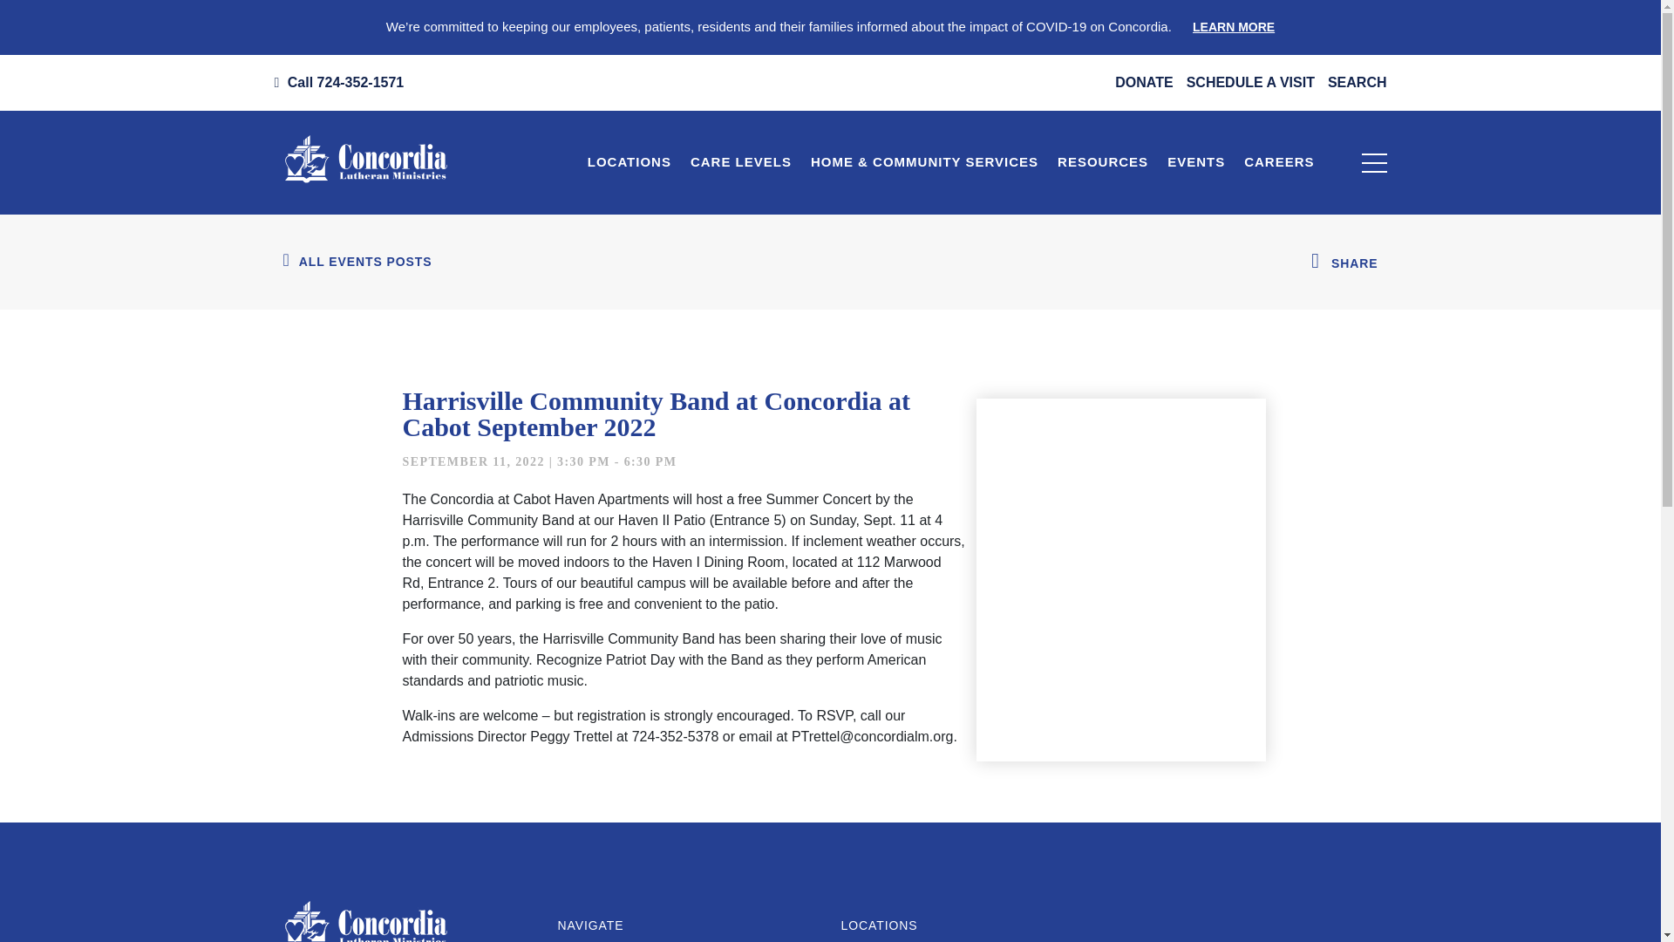 Image resolution: width=1674 pixels, height=942 pixels. What do you see at coordinates (1196, 162) in the screenshot?
I see `EVENTS` at bounding box center [1196, 162].